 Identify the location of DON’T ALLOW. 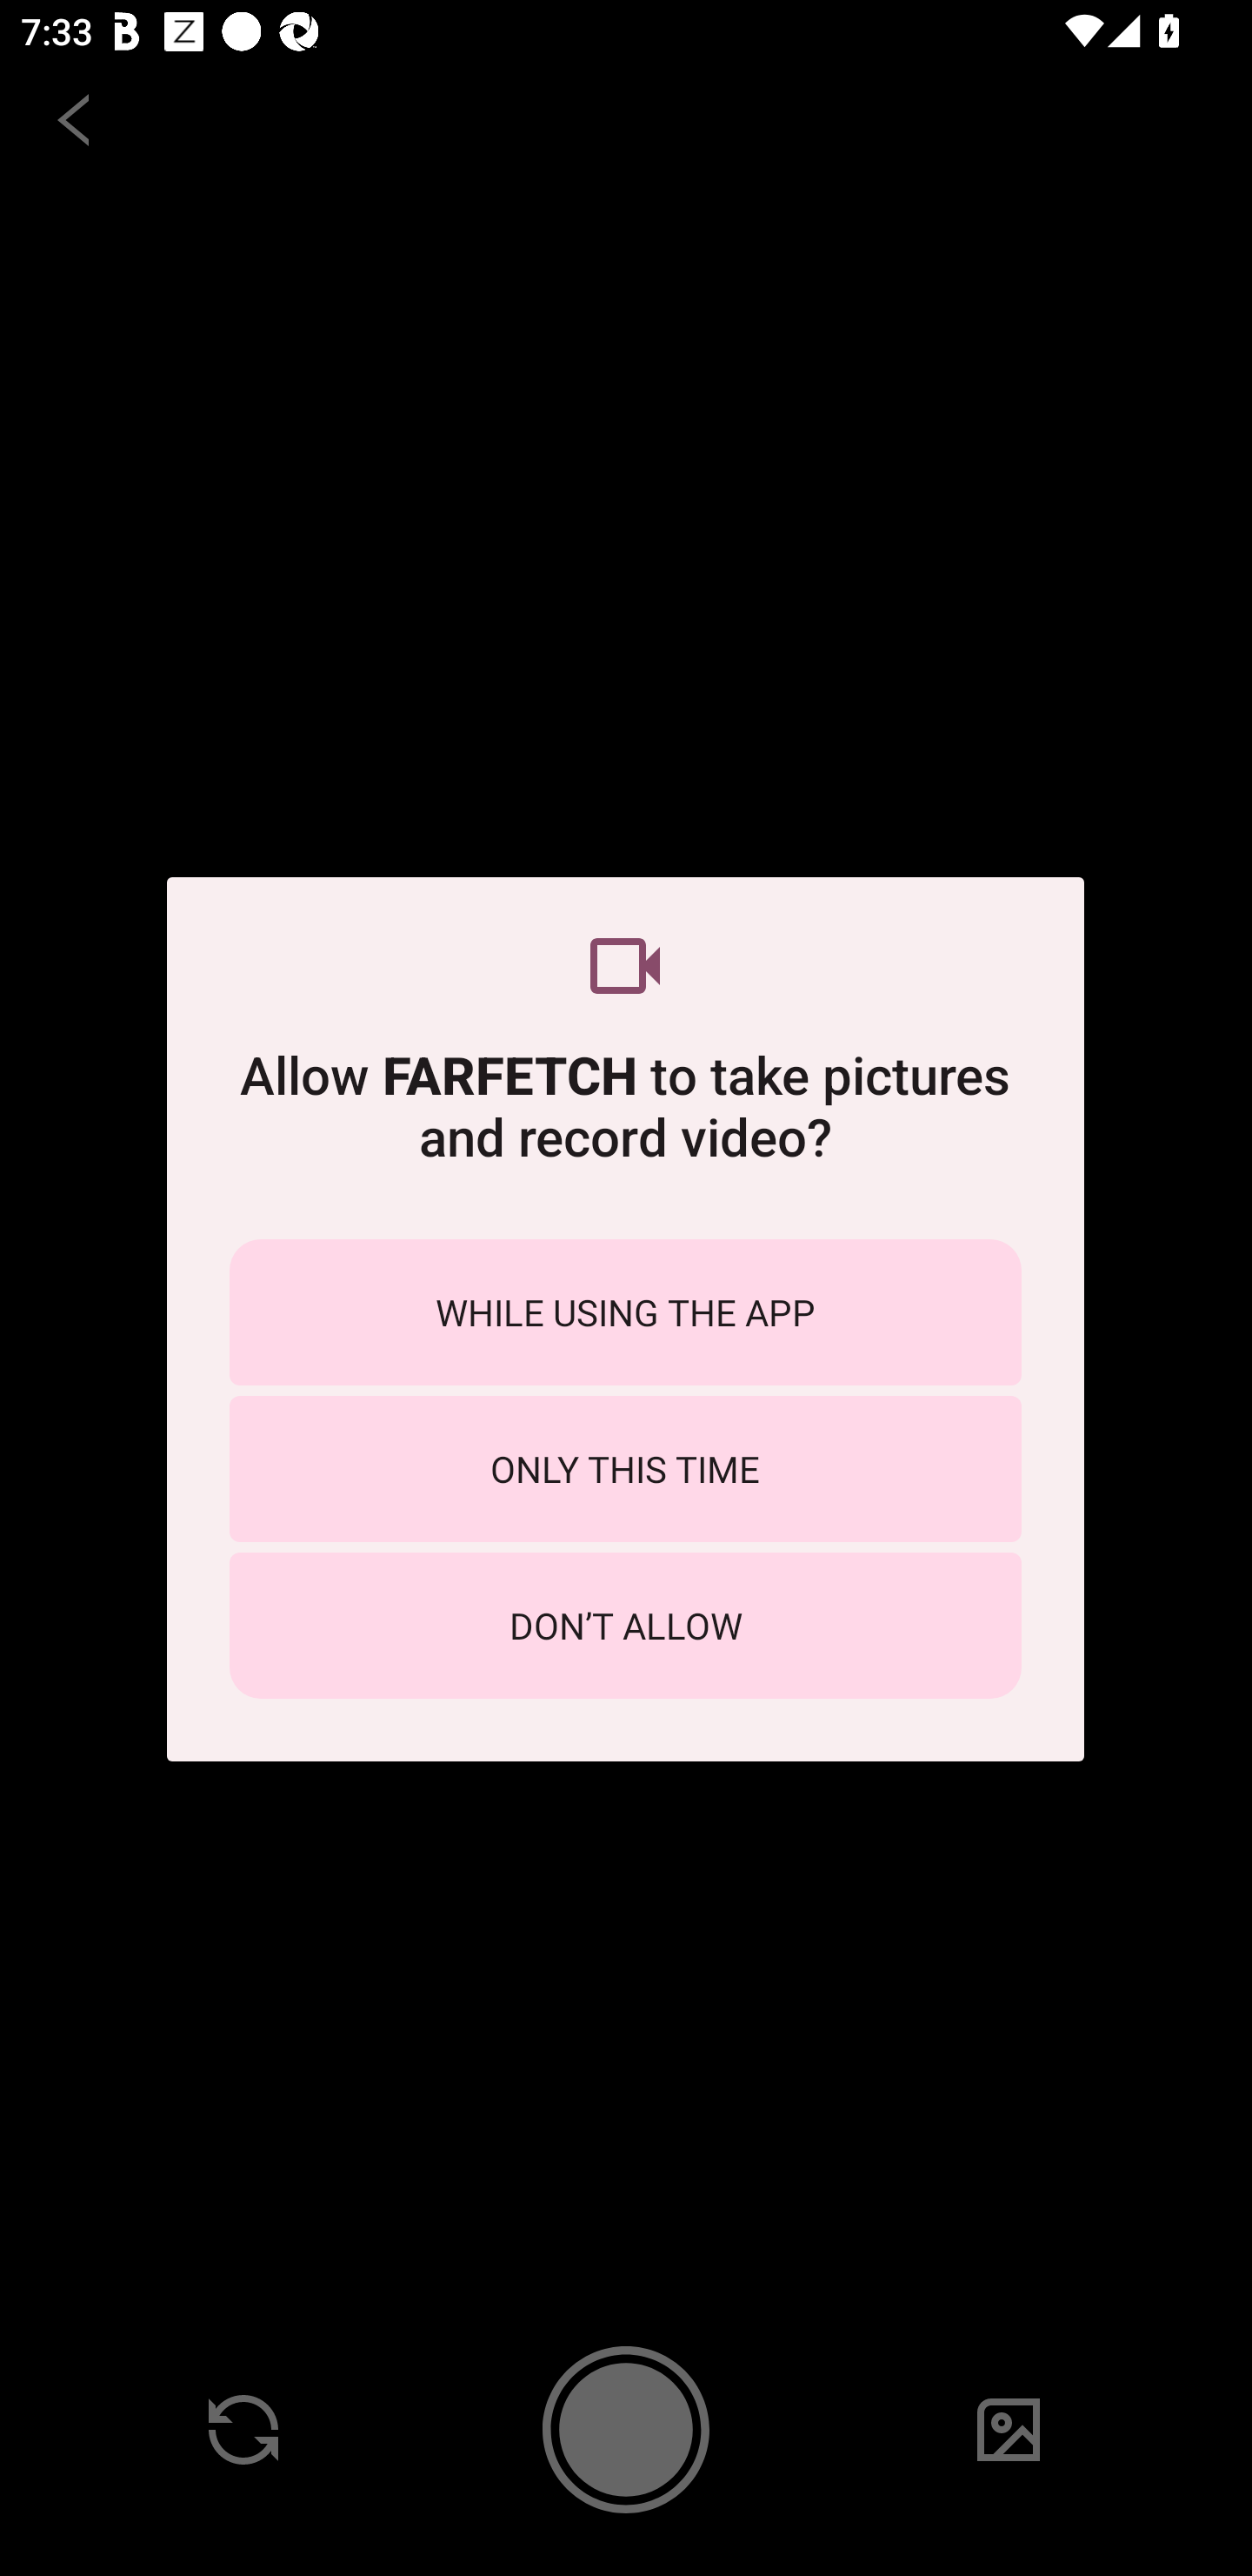
(625, 1625).